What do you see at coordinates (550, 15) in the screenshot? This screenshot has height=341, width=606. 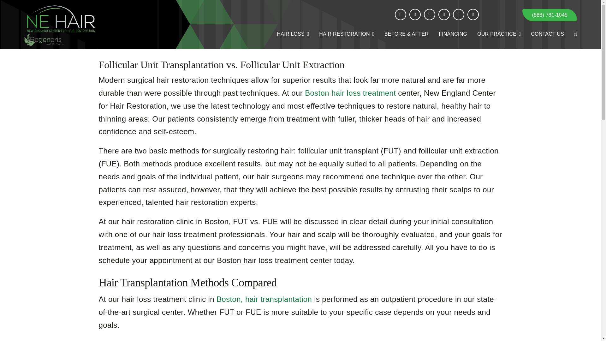 I see `Call us now!` at bounding box center [550, 15].